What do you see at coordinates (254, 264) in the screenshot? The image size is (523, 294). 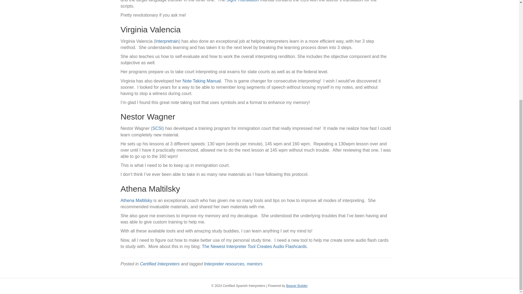 I see `mentors` at bounding box center [254, 264].